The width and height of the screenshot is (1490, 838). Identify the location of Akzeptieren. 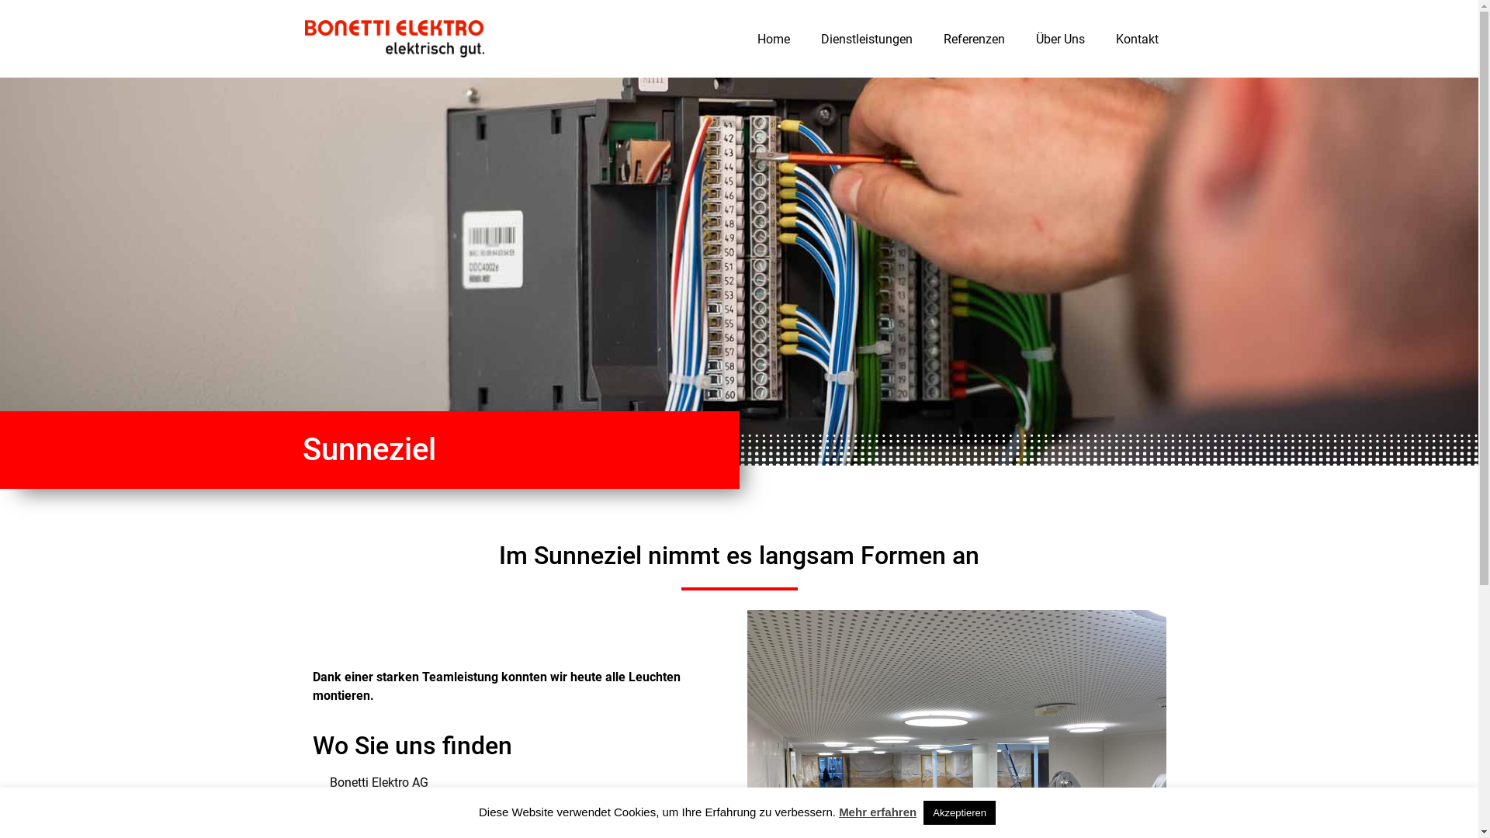
(959, 813).